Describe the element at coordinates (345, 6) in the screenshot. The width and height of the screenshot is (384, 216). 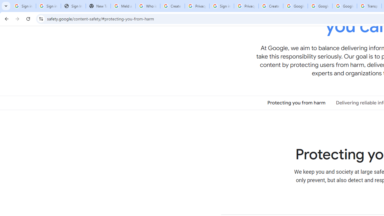
I see `Google Account` at that location.